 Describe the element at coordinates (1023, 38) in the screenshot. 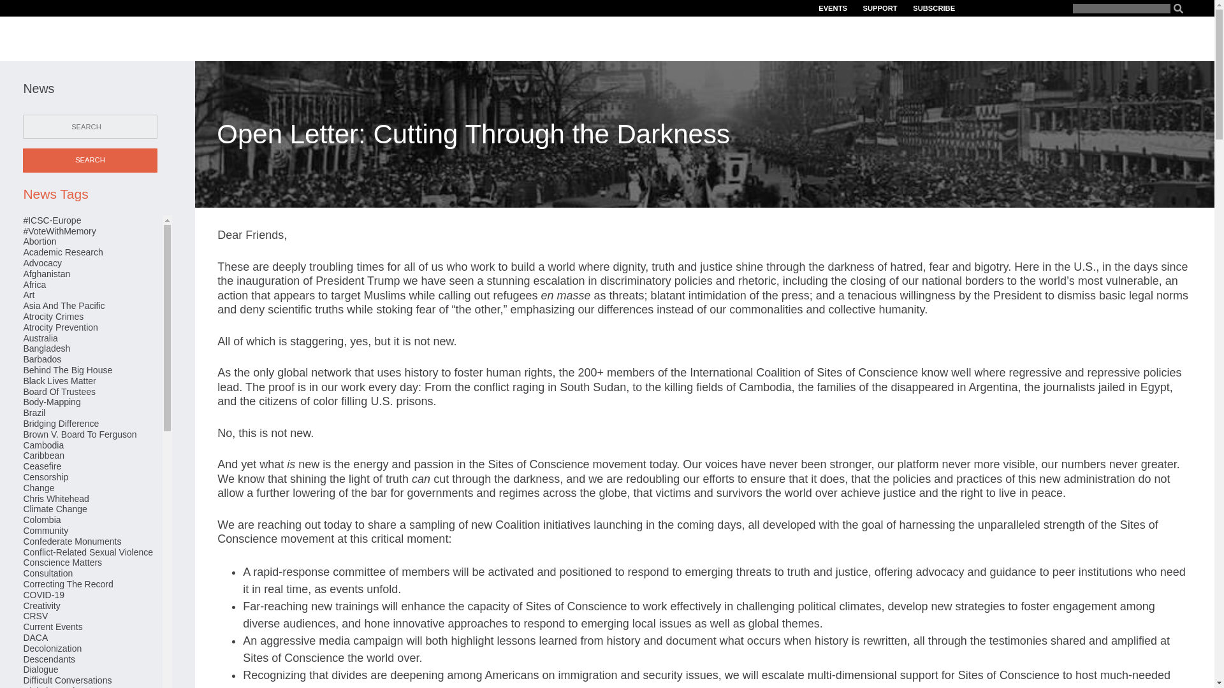

I see `IMPACT` at that location.